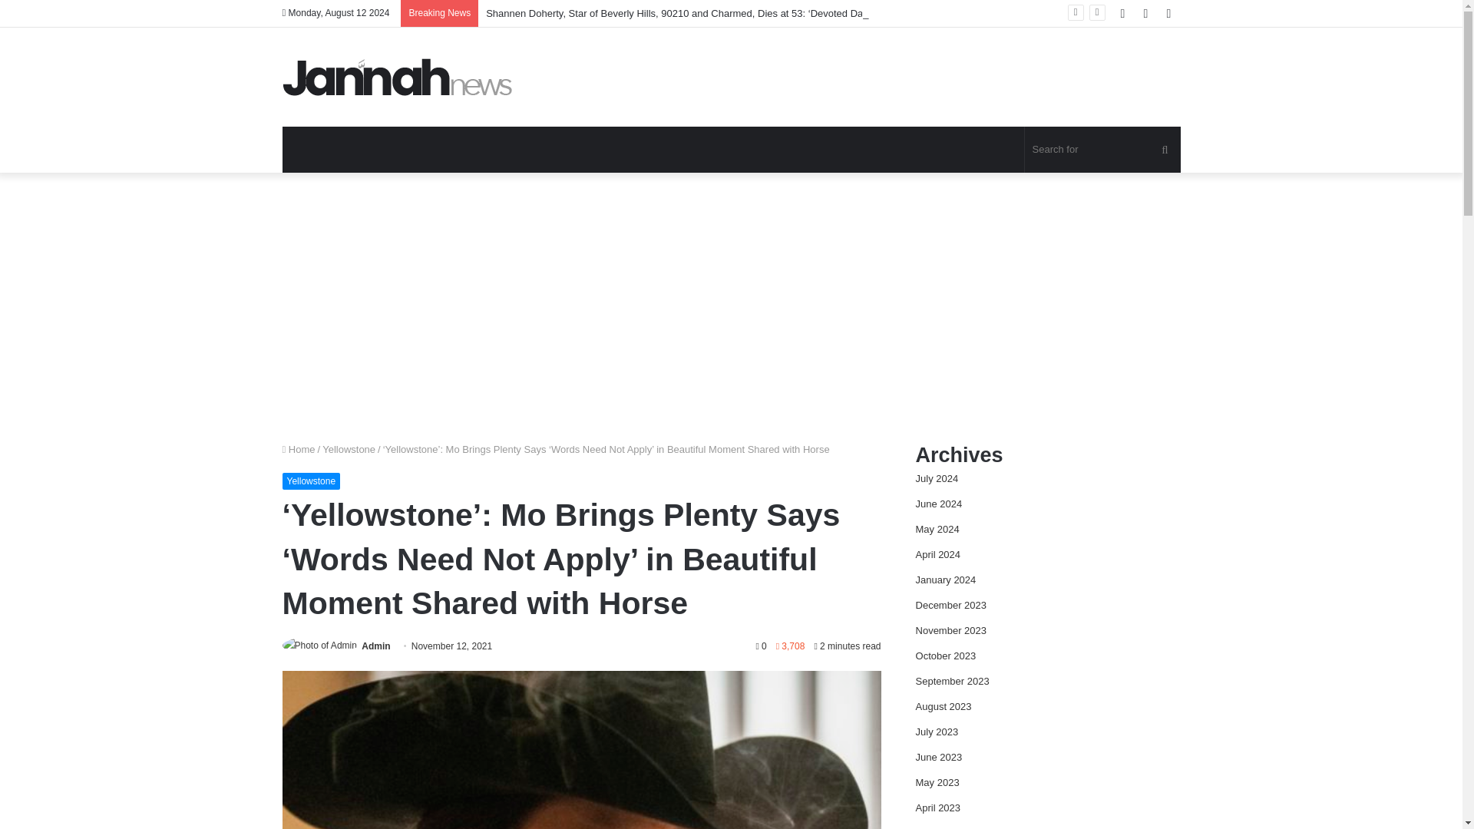  I want to click on Admin, so click(375, 646).